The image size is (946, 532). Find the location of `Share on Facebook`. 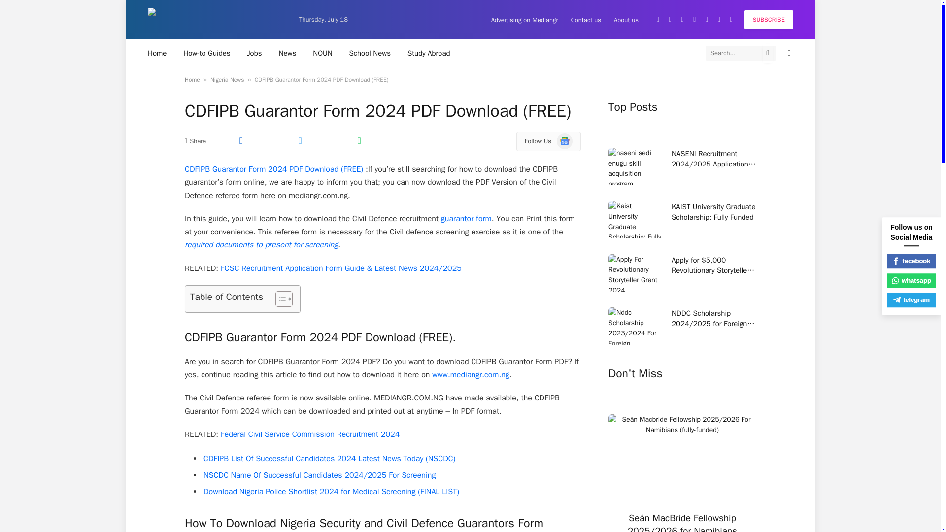

Share on Facebook is located at coordinates (240, 140).